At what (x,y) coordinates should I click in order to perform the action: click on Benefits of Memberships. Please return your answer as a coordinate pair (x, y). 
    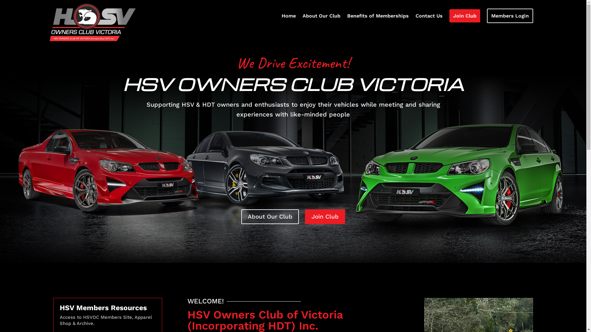
    Looking at the image, I should click on (378, 17).